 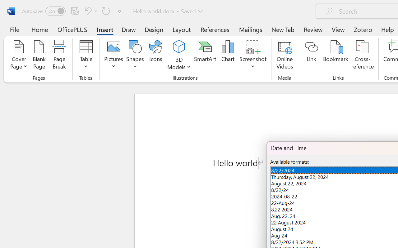 What do you see at coordinates (285, 56) in the screenshot?
I see `Online Videos...` at bounding box center [285, 56].